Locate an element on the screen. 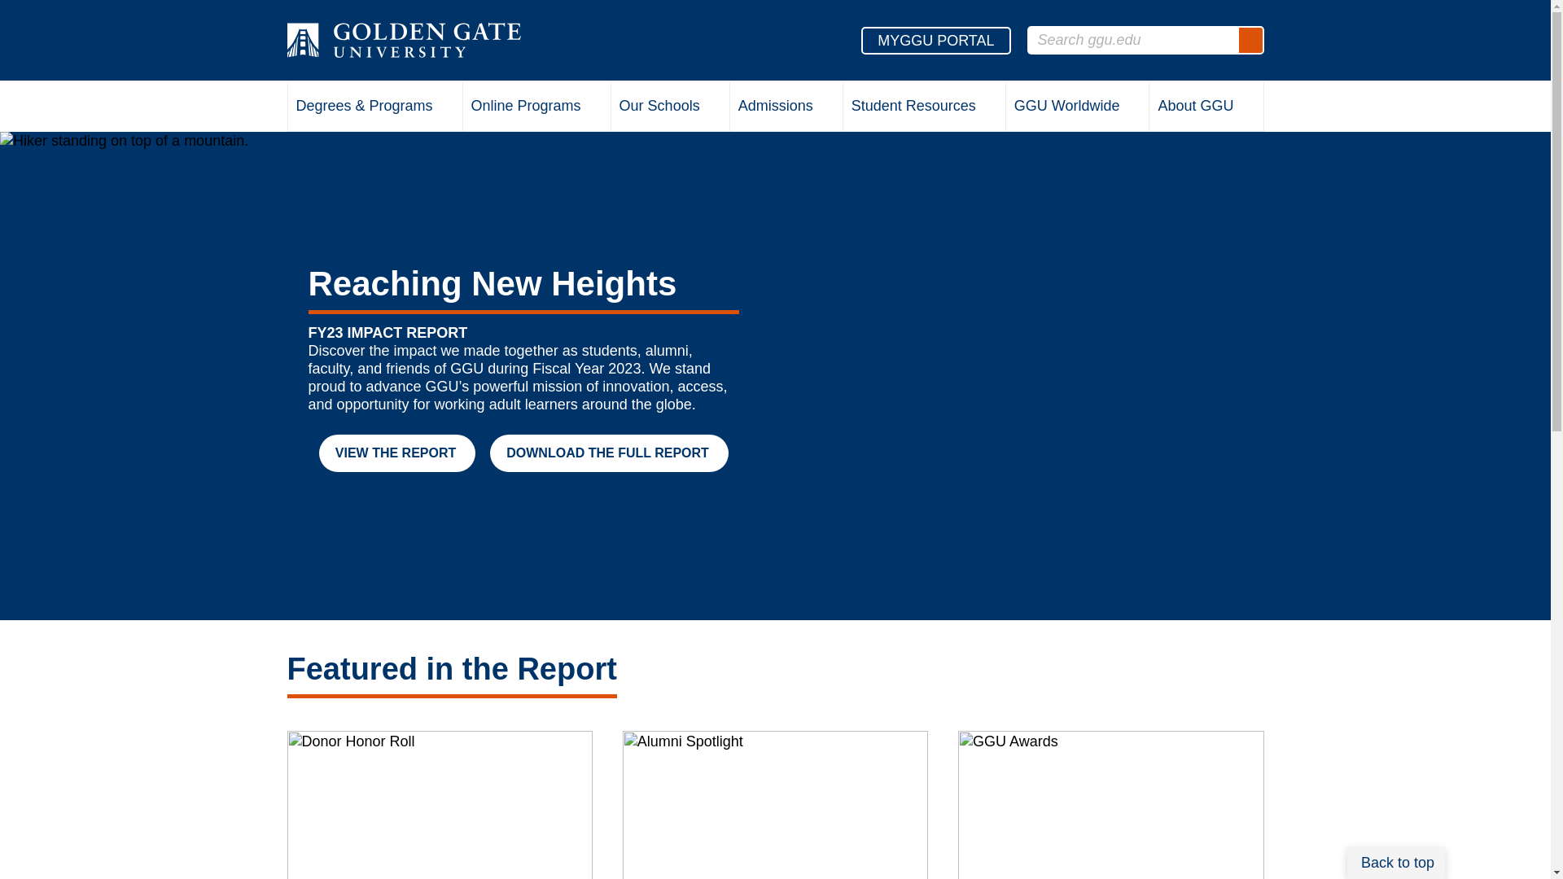 The height and width of the screenshot is (879, 1563). Search is located at coordinates (1250, 40).